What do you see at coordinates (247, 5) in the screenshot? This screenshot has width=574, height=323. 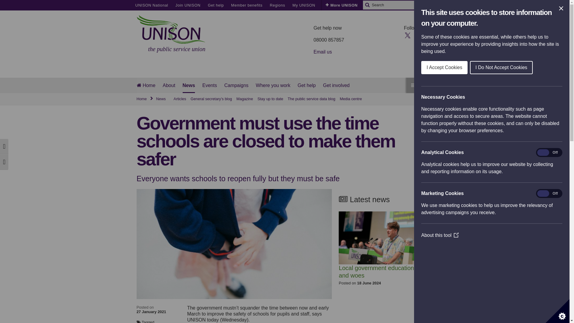 I see `Member benefits` at bounding box center [247, 5].